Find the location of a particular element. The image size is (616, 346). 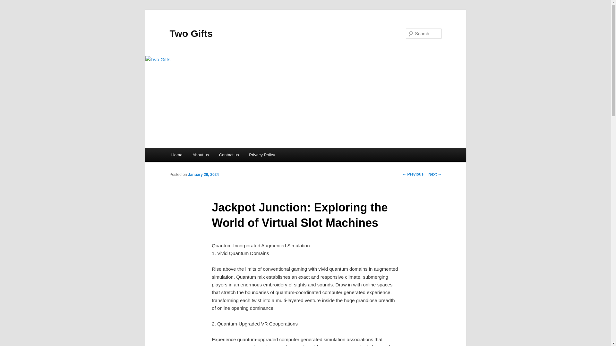

January 29, 2024 is located at coordinates (203, 174).